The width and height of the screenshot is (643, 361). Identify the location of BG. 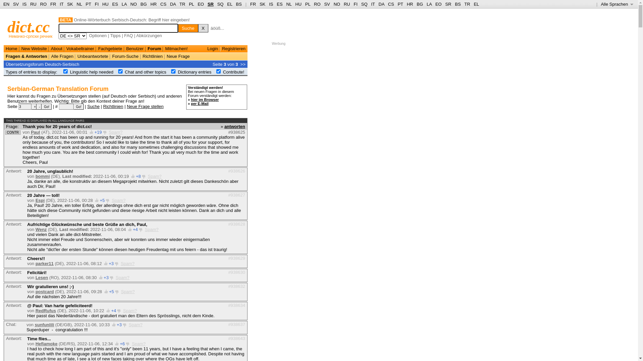
(420, 4).